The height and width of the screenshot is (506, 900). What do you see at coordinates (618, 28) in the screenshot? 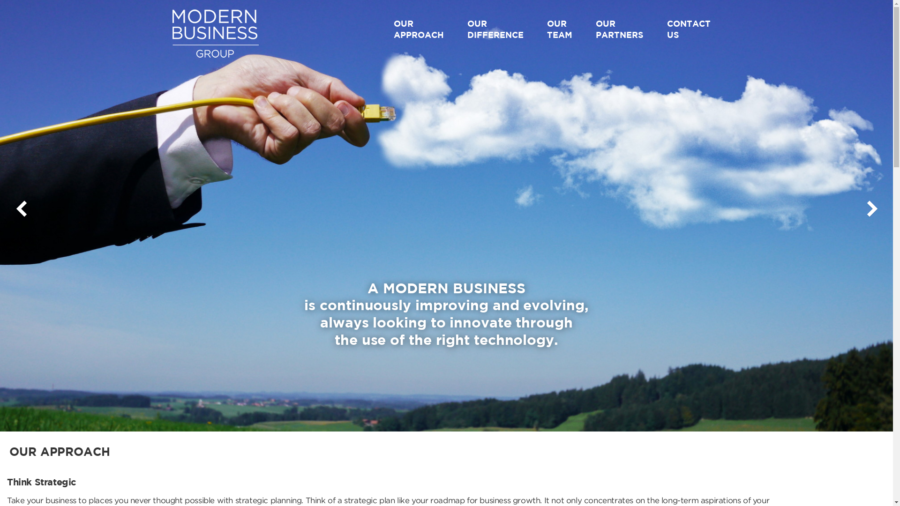
I see `OUR
PARTNERS` at bounding box center [618, 28].